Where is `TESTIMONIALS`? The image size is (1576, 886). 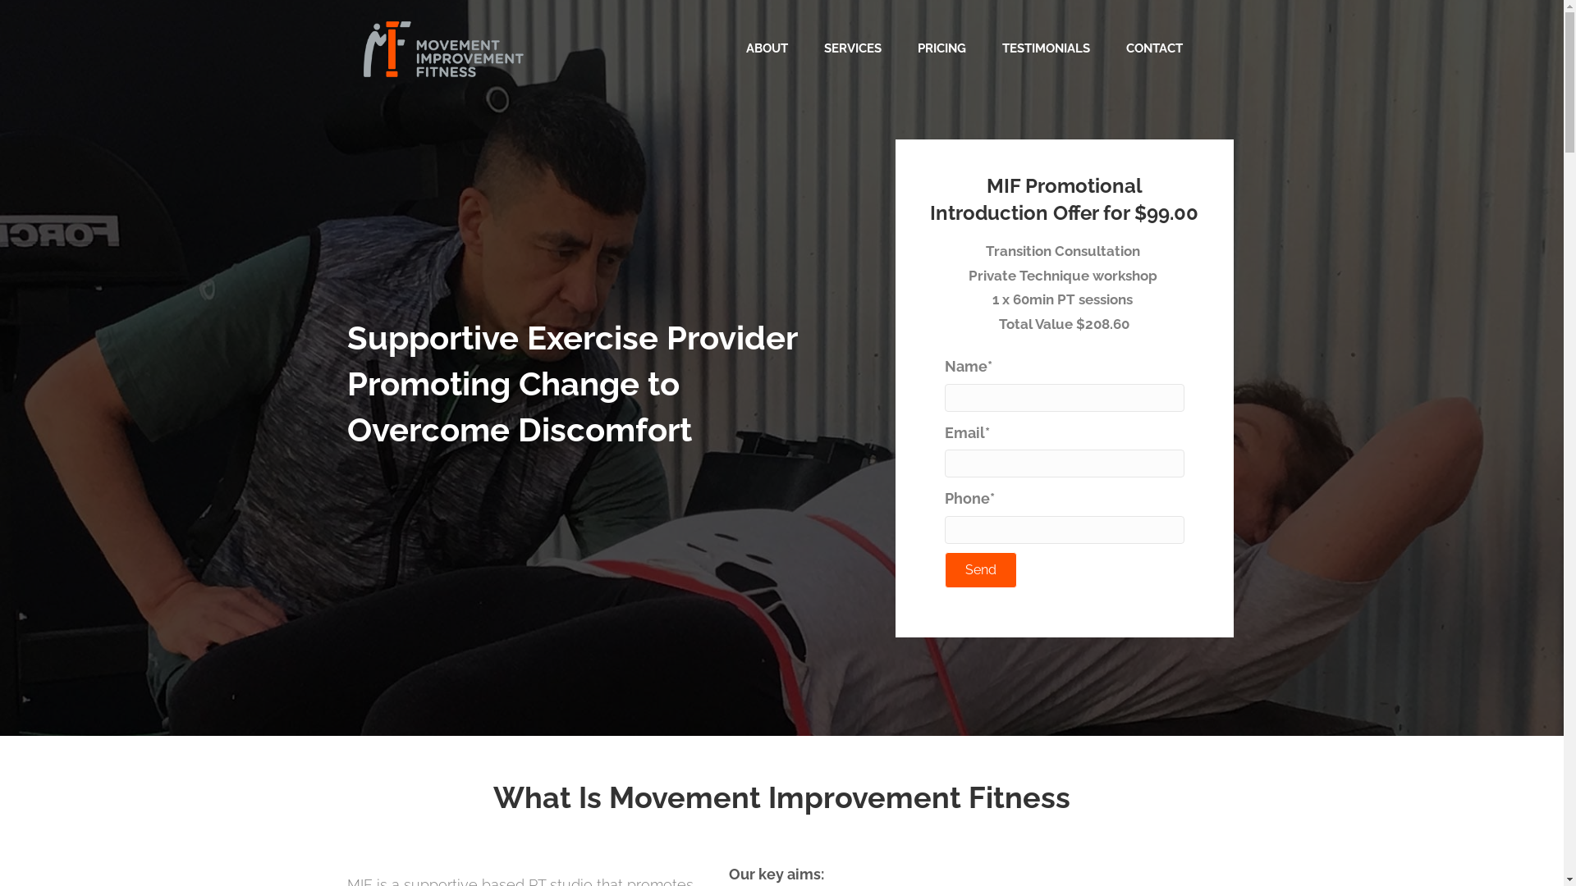 TESTIMONIALS is located at coordinates (1046, 49).